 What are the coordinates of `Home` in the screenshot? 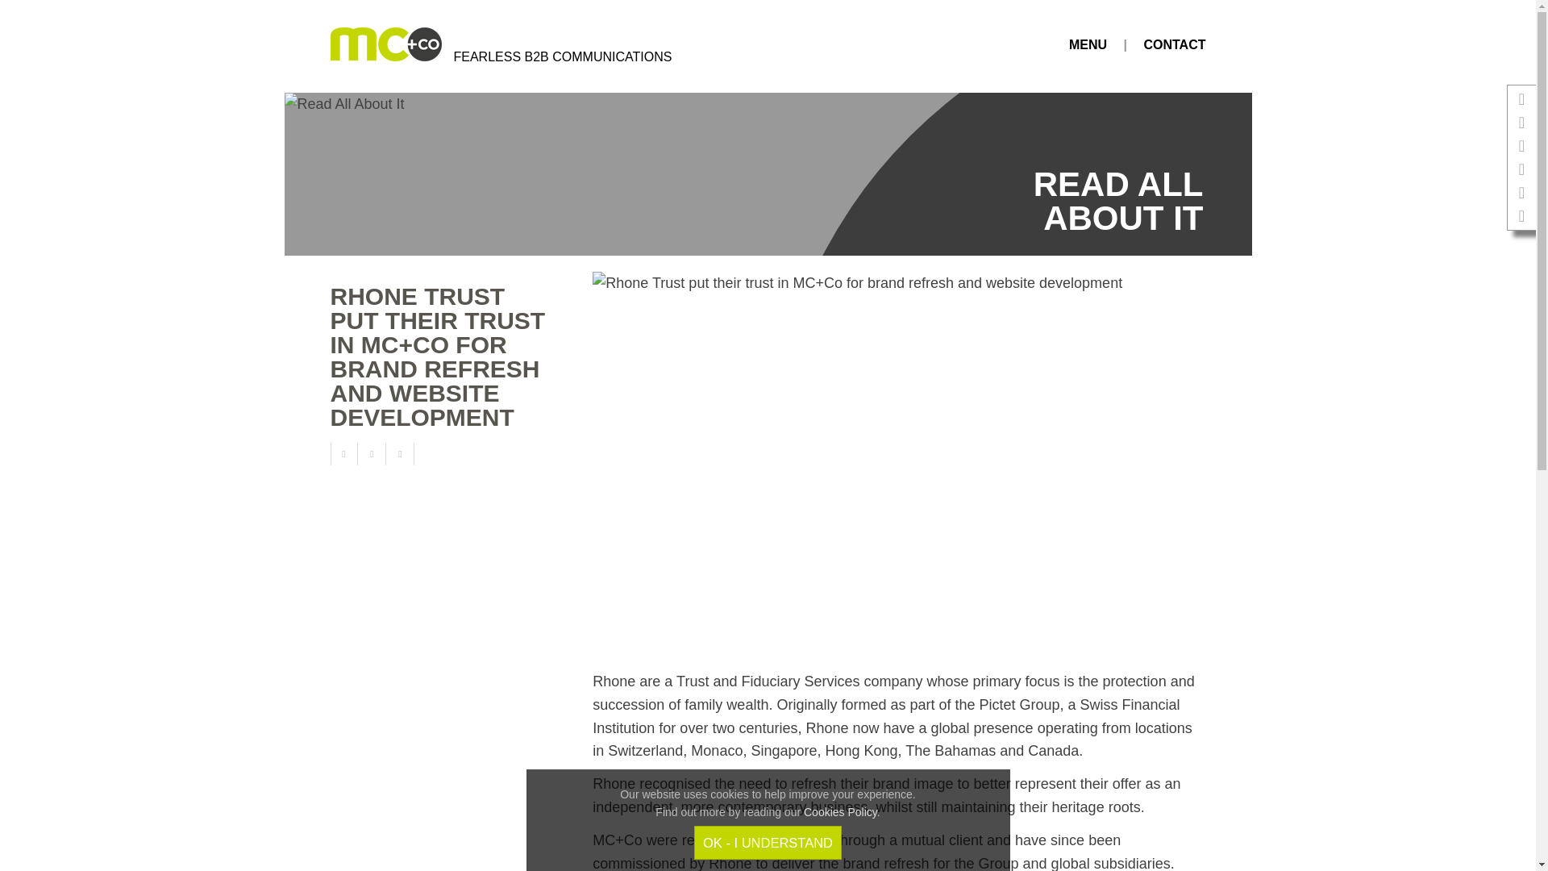 It's located at (477, 46).